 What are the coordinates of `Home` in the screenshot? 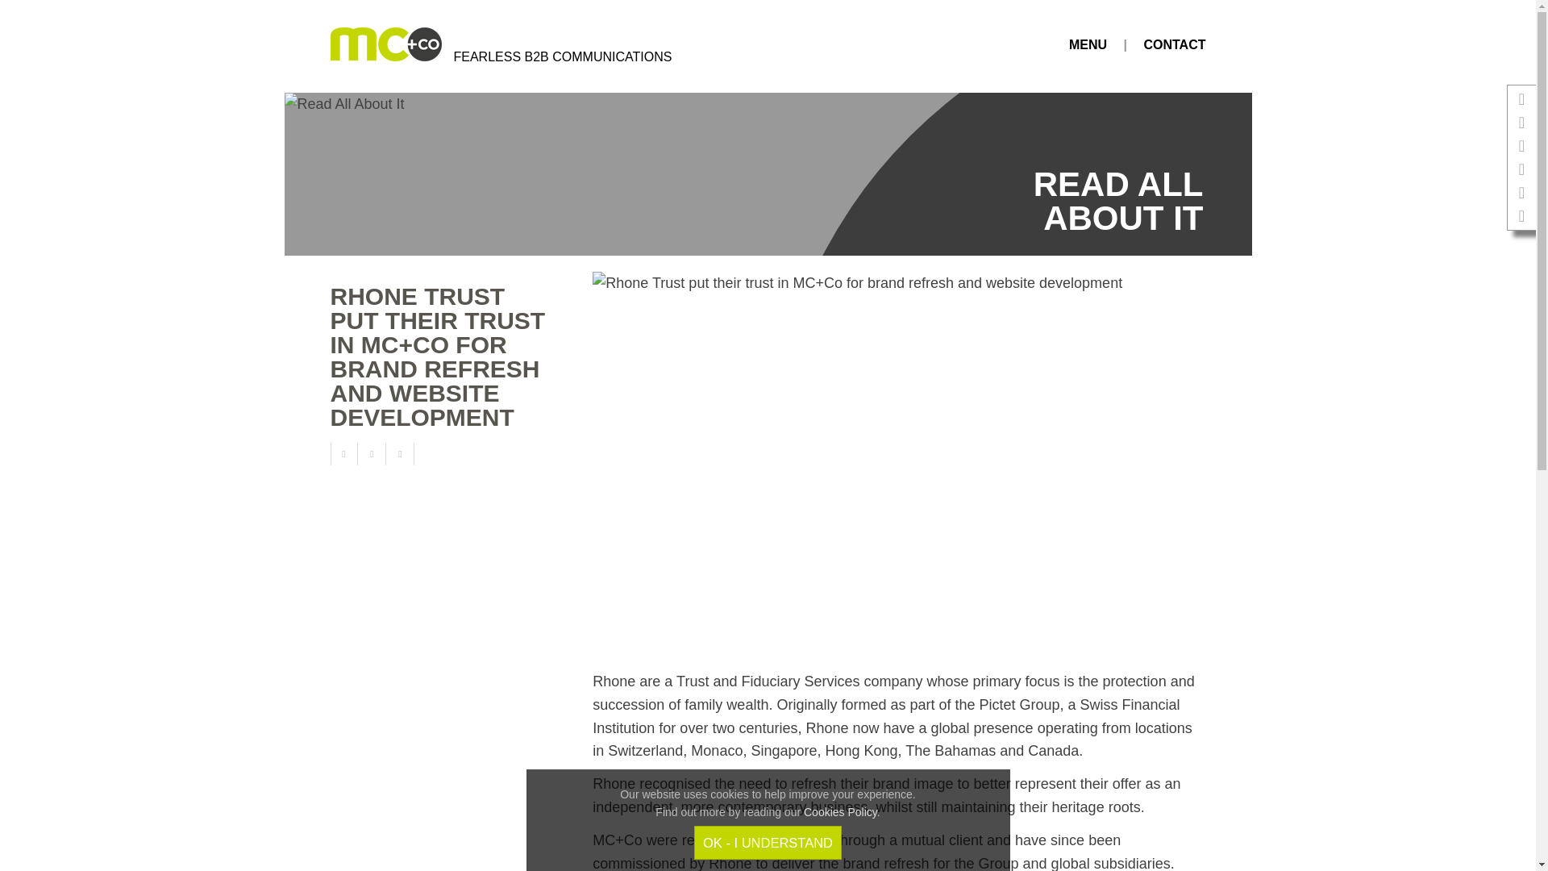 It's located at (477, 46).